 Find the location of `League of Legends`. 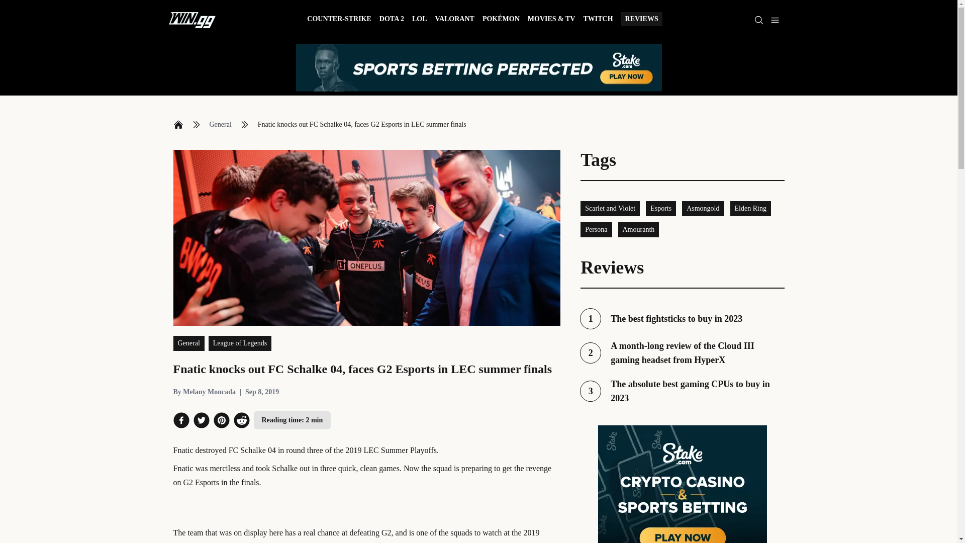

League of Legends is located at coordinates (239, 343).